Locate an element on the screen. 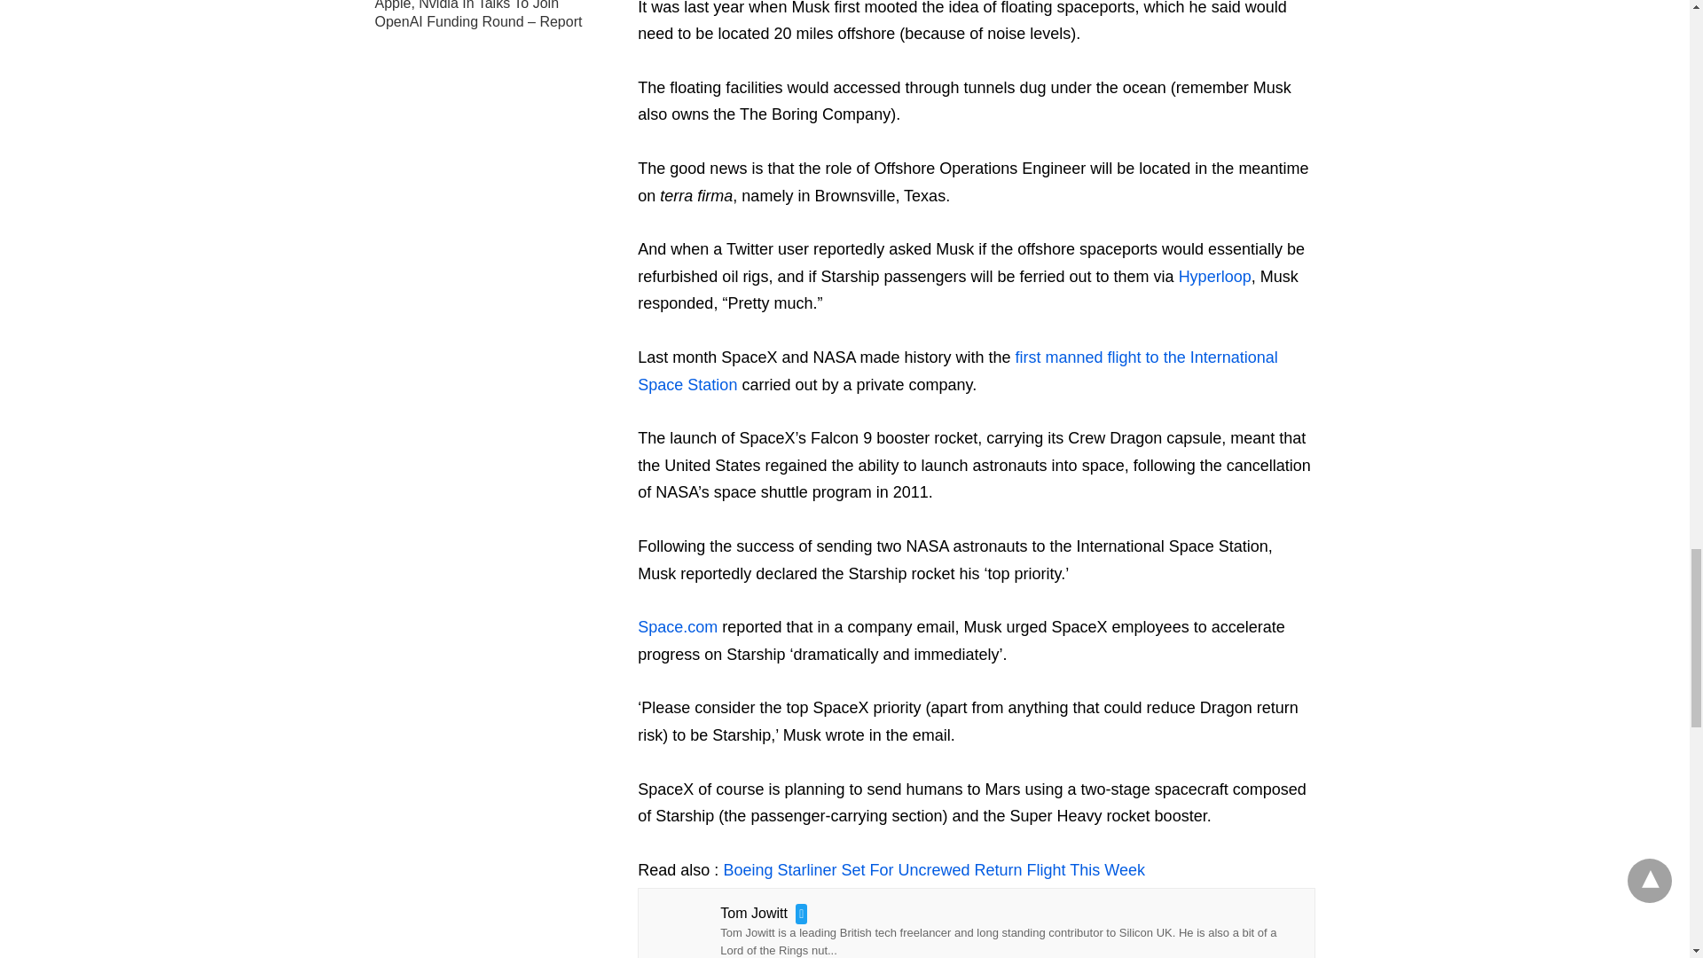 The image size is (1703, 958). Hyperloop is located at coordinates (1215, 277).